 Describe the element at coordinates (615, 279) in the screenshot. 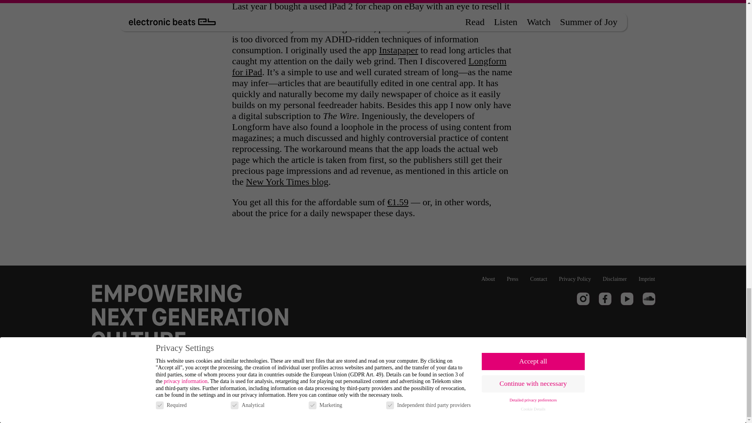

I see `Disclaimer` at that location.